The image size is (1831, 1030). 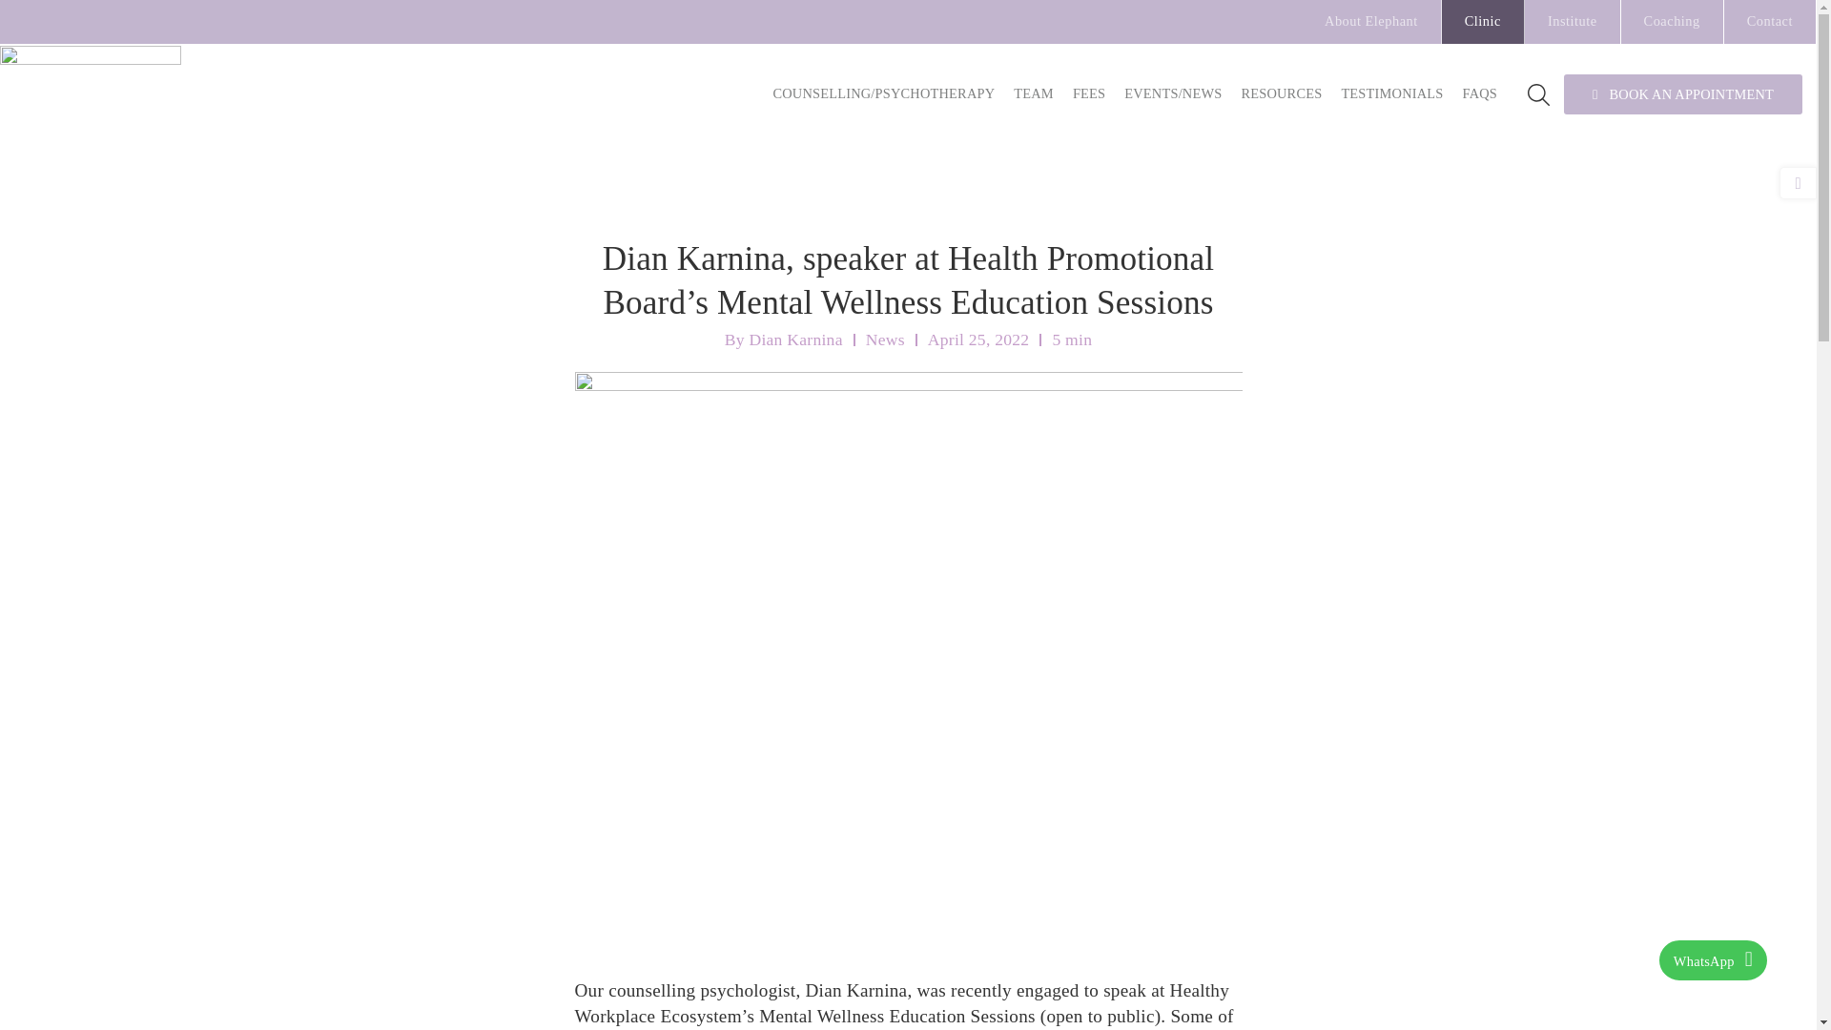 What do you see at coordinates (1280, 93) in the screenshot?
I see `RESOURCES` at bounding box center [1280, 93].